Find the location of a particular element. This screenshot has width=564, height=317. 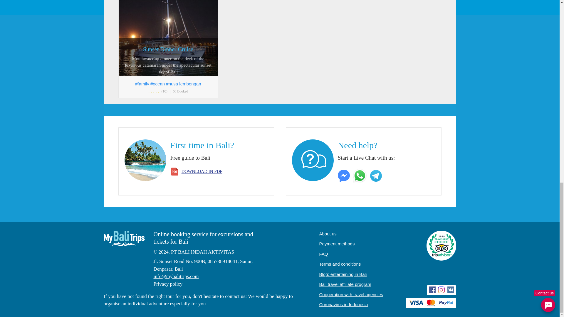

TripAdvisor is located at coordinates (441, 247).